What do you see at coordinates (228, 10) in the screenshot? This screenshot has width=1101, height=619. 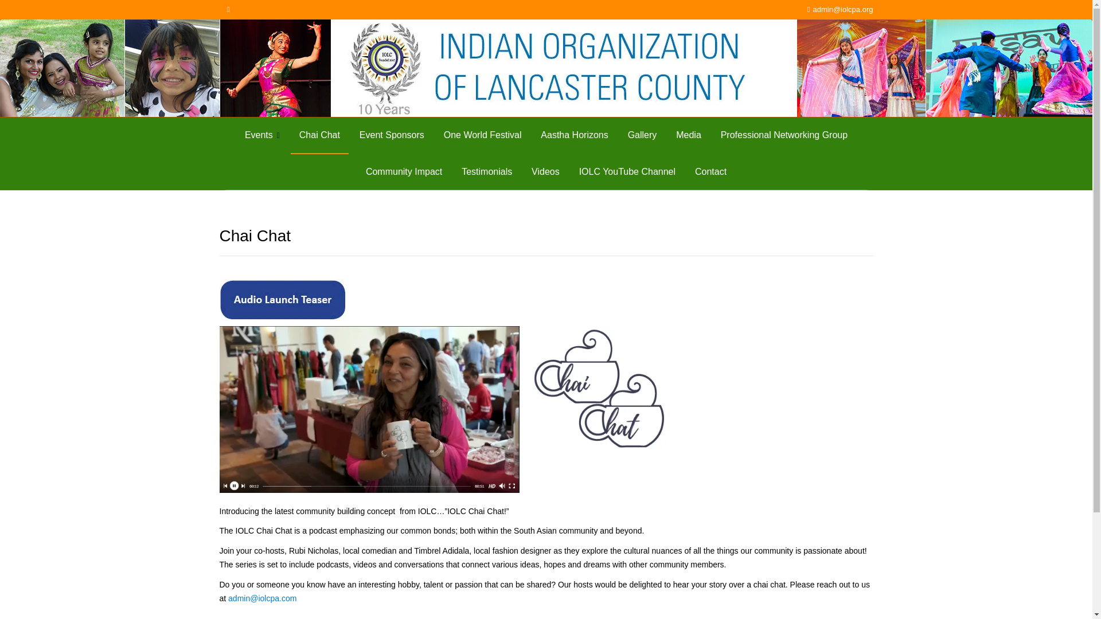 I see `Facebook` at bounding box center [228, 10].